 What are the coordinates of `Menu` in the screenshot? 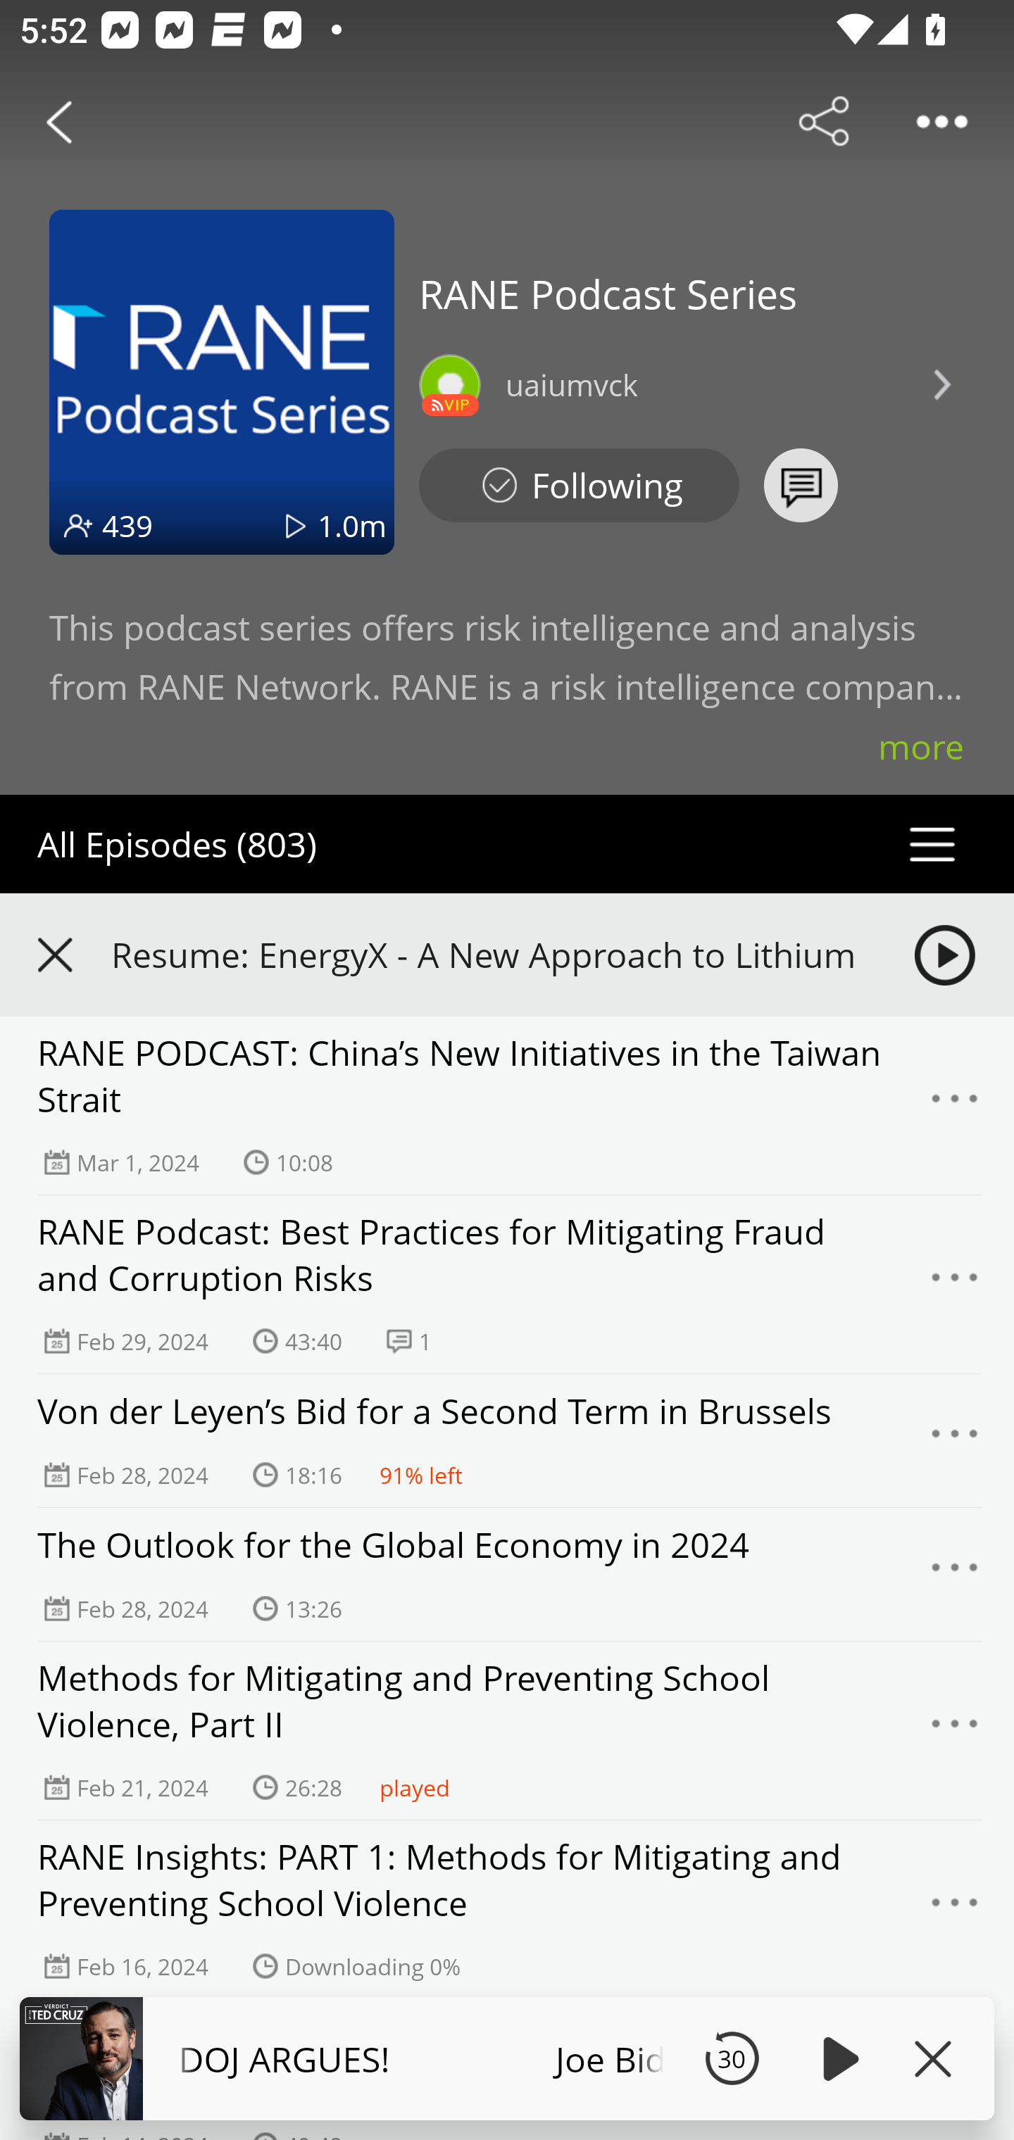 It's located at (955, 1731).